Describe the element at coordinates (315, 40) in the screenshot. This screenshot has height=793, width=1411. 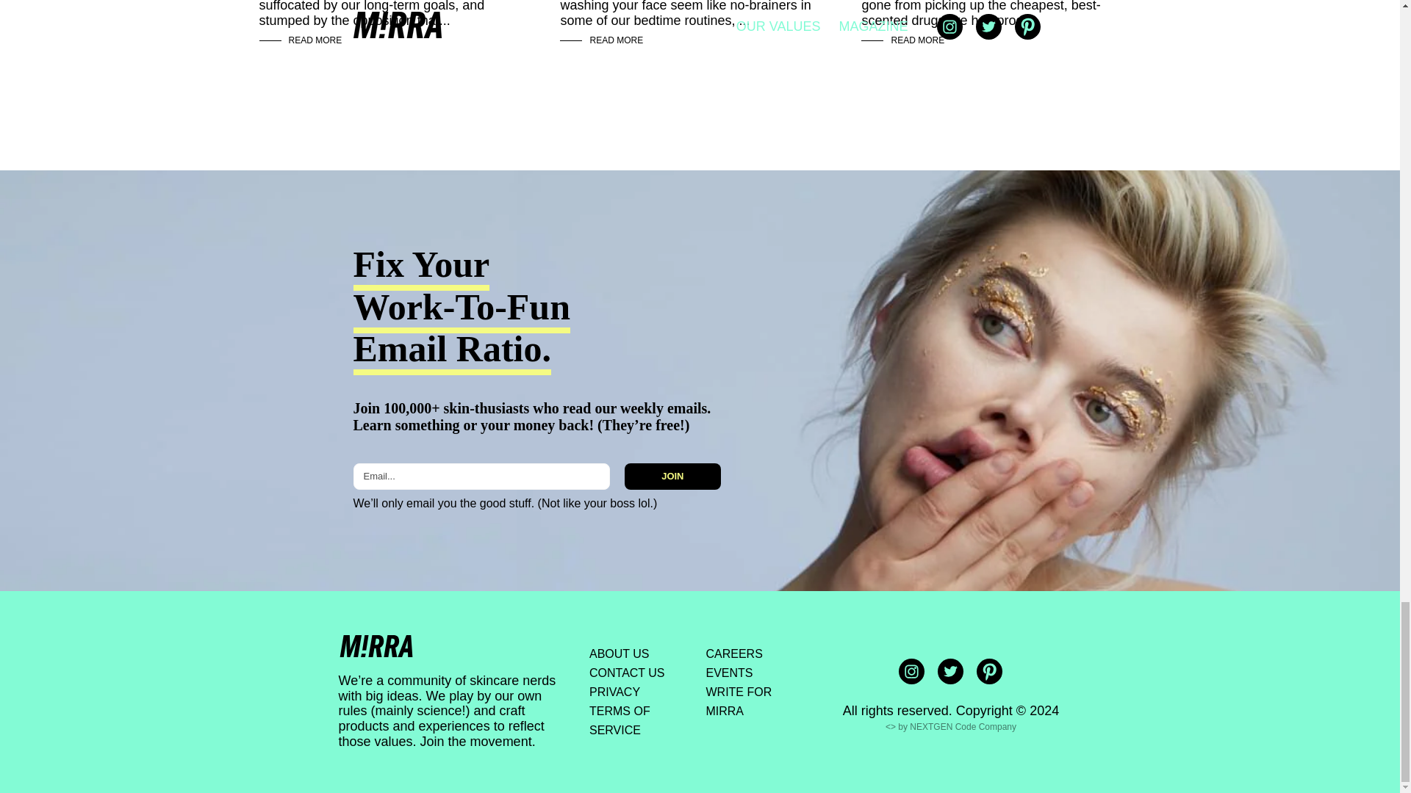
I see `READ MORE` at that location.